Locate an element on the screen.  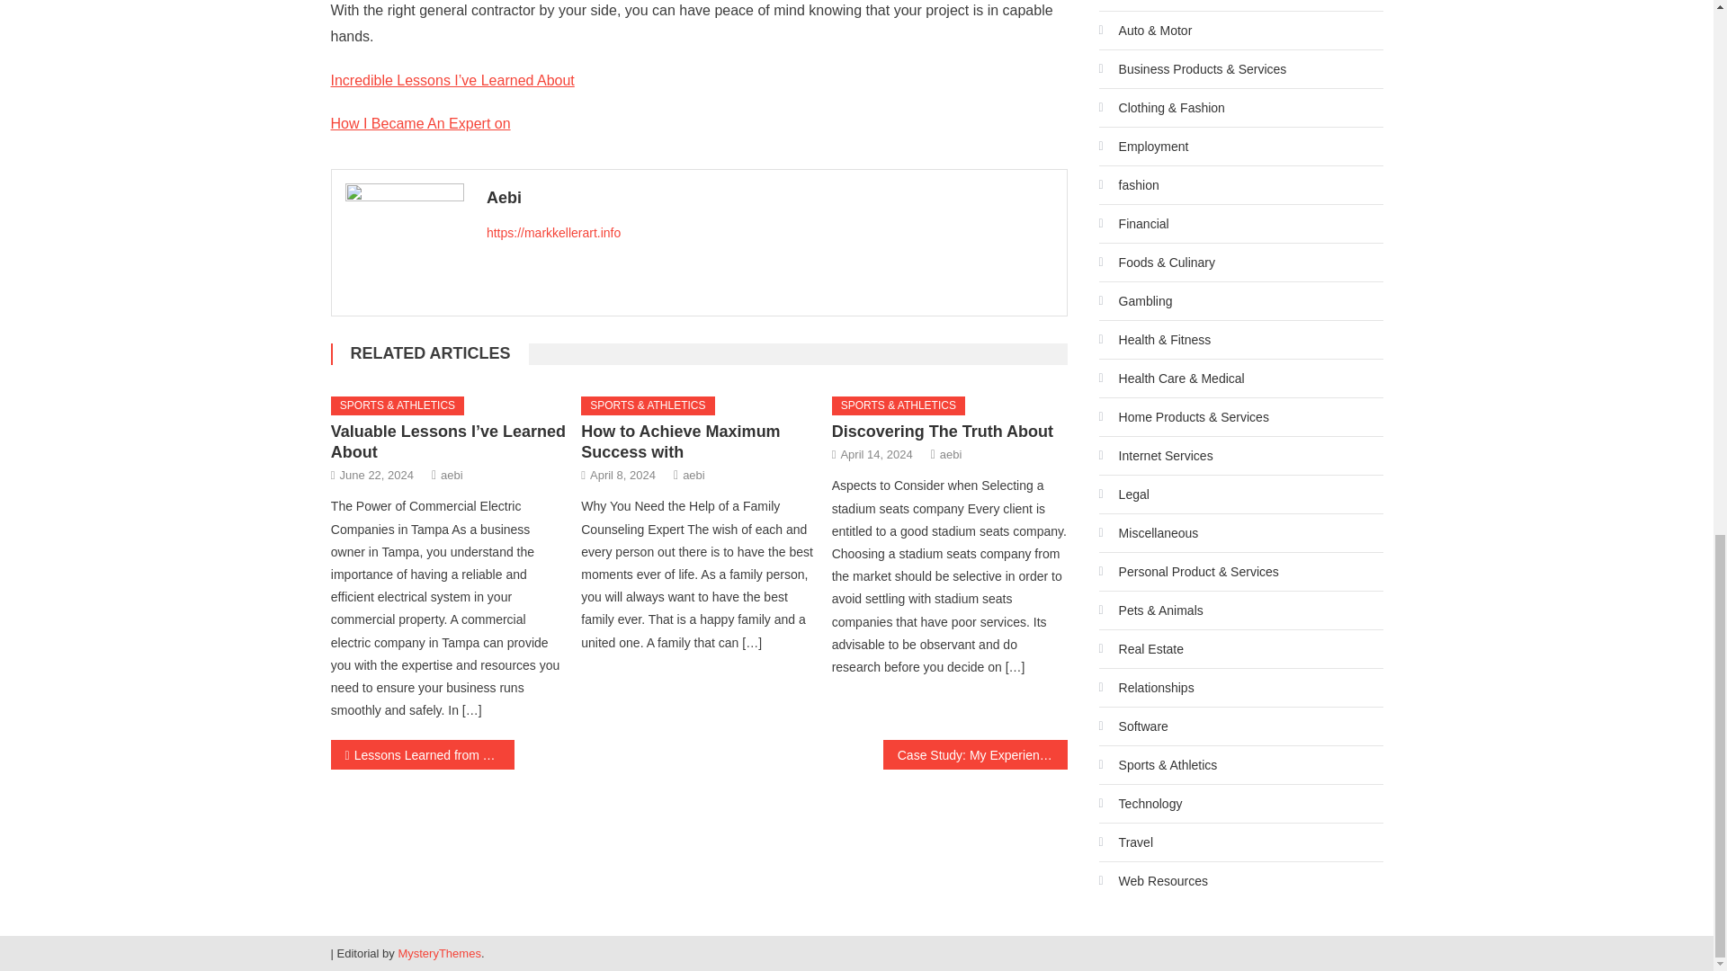
Aebi is located at coordinates (770, 198).